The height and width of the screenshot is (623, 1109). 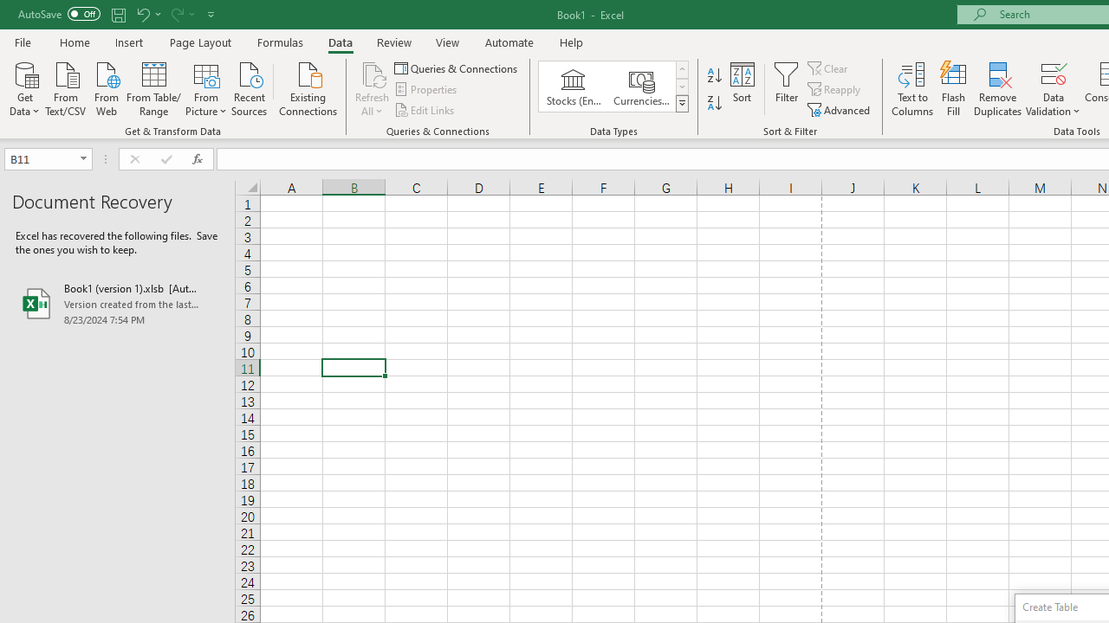 I want to click on System, so click(x=9, y=10).